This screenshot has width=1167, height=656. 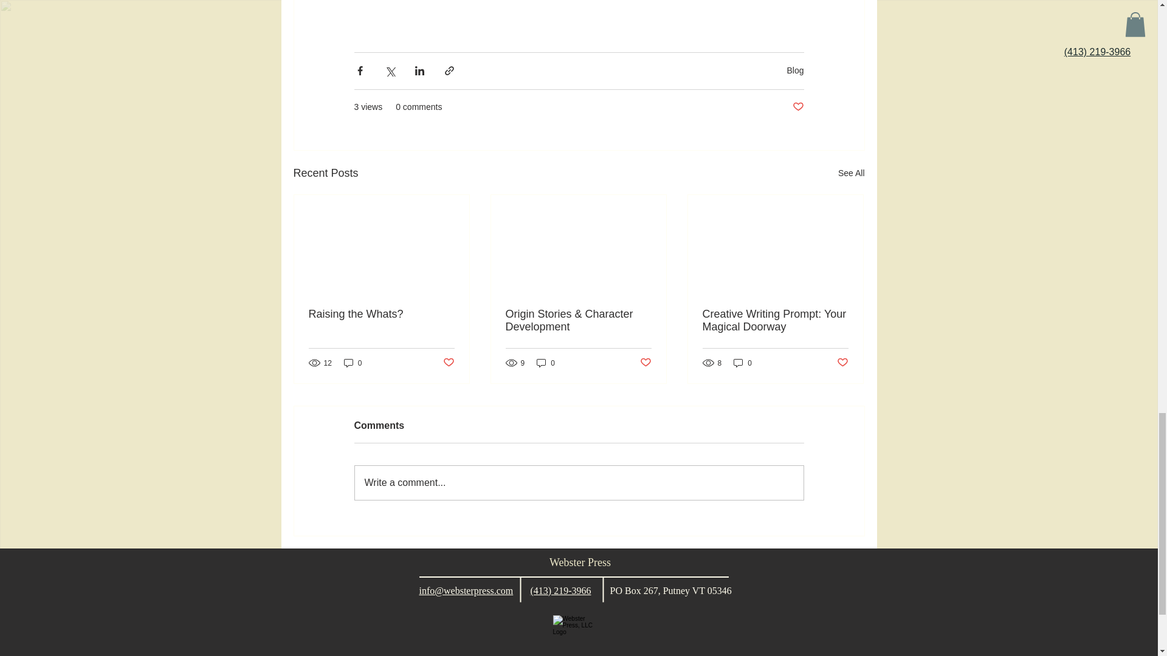 I want to click on Creative Writing Prompt: Your Magical Doorway, so click(x=775, y=320).